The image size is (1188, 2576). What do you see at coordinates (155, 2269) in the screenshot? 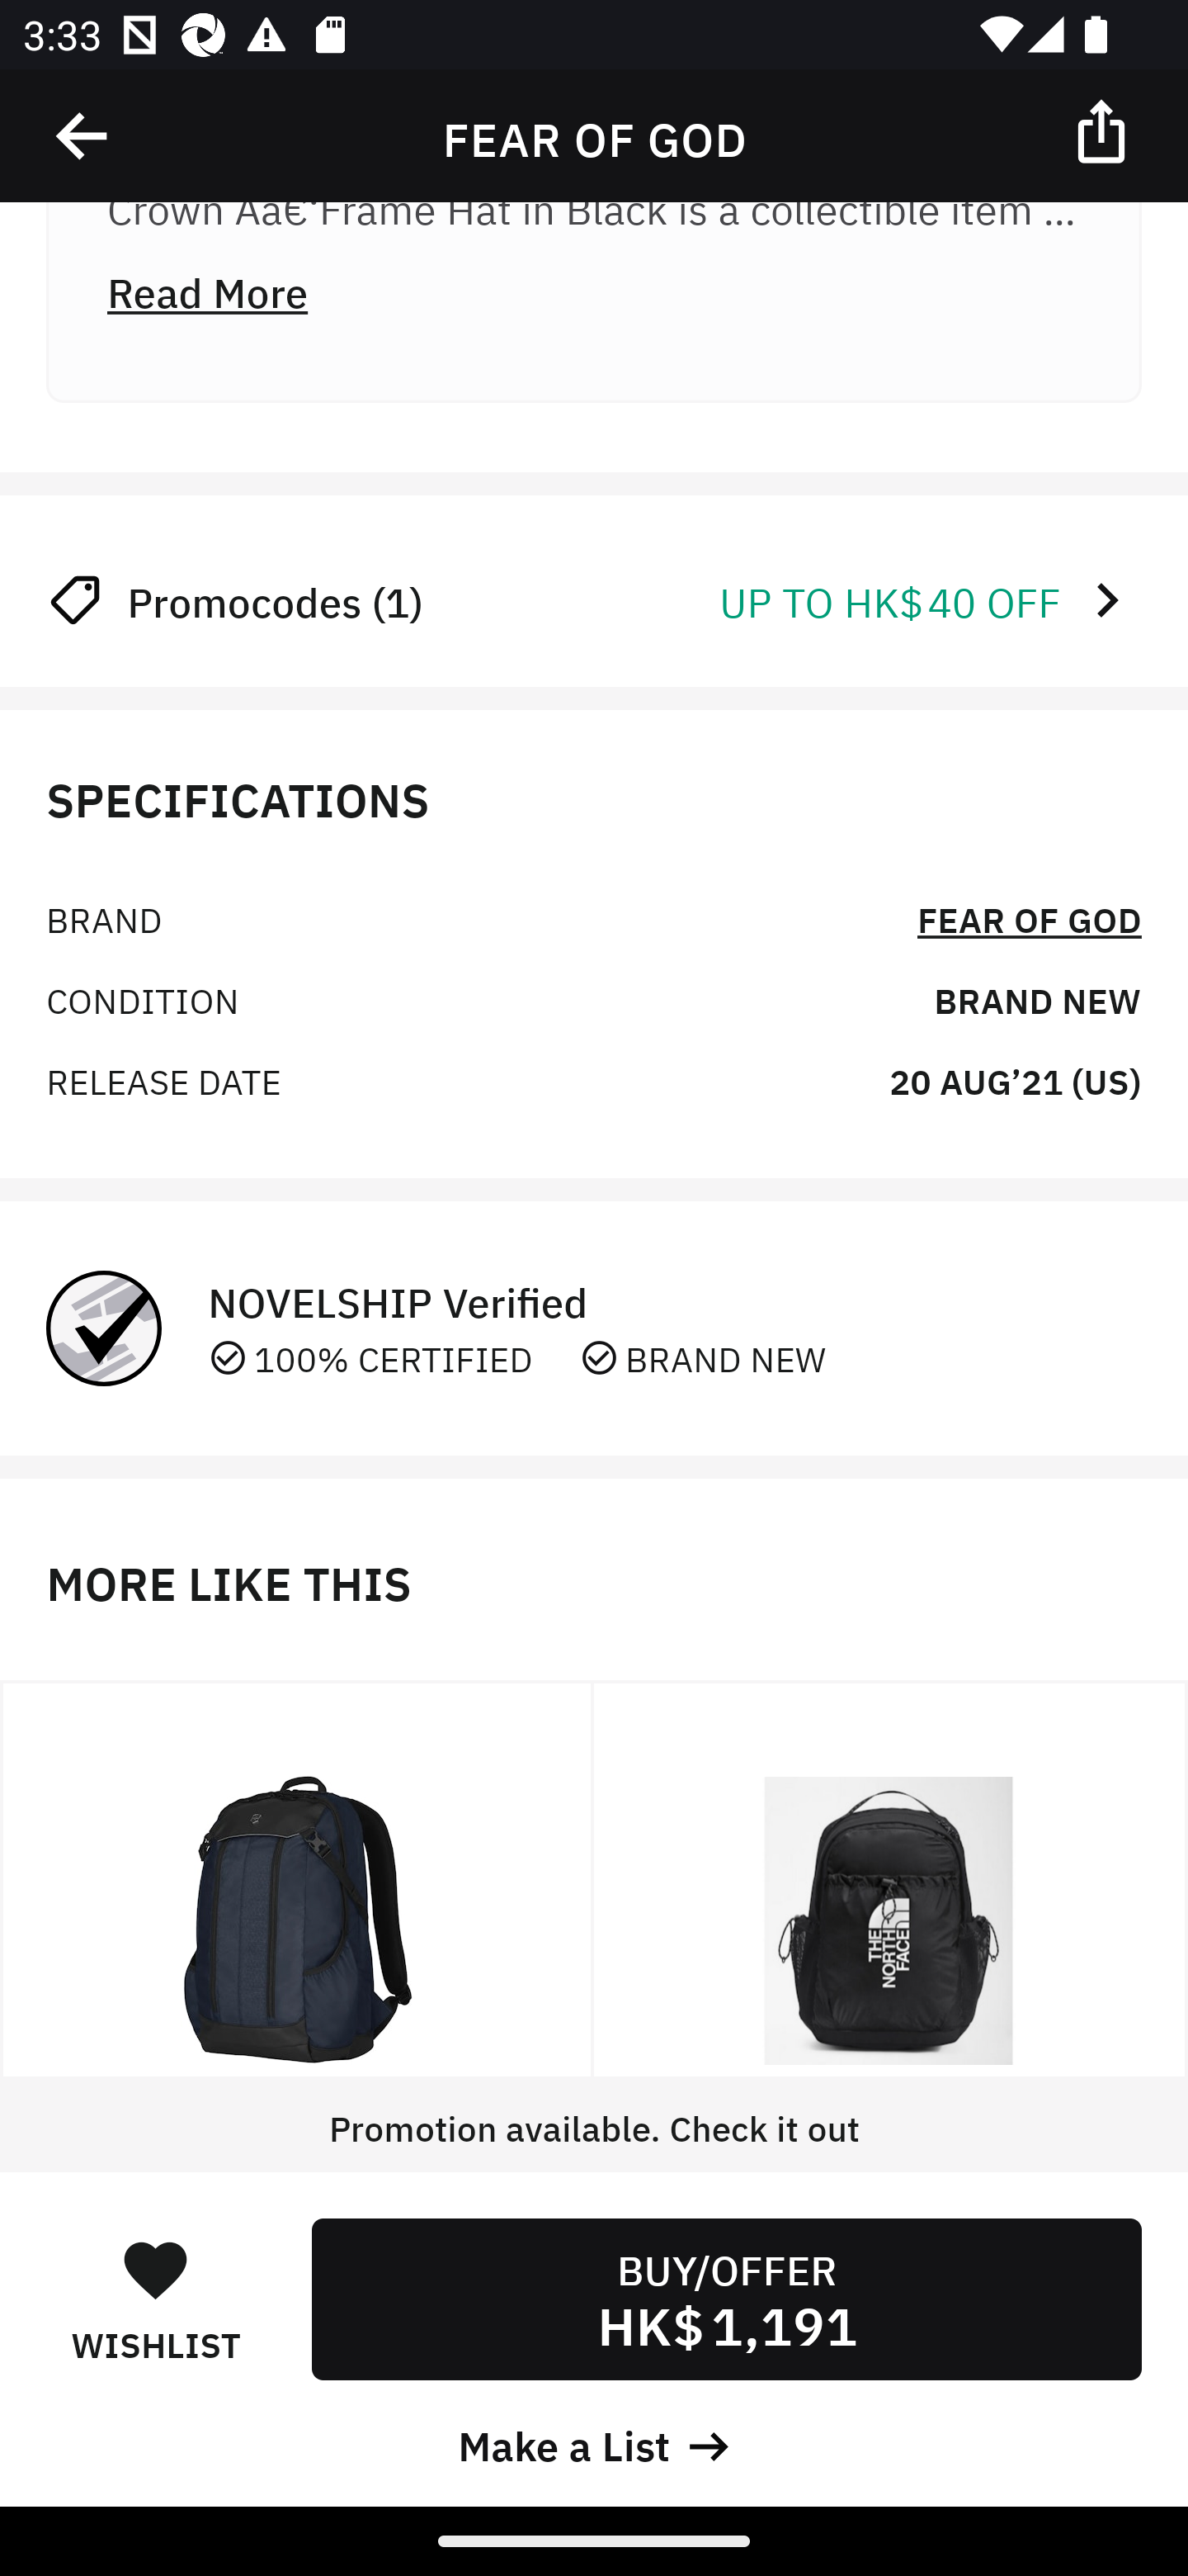
I see `󰋑` at bounding box center [155, 2269].